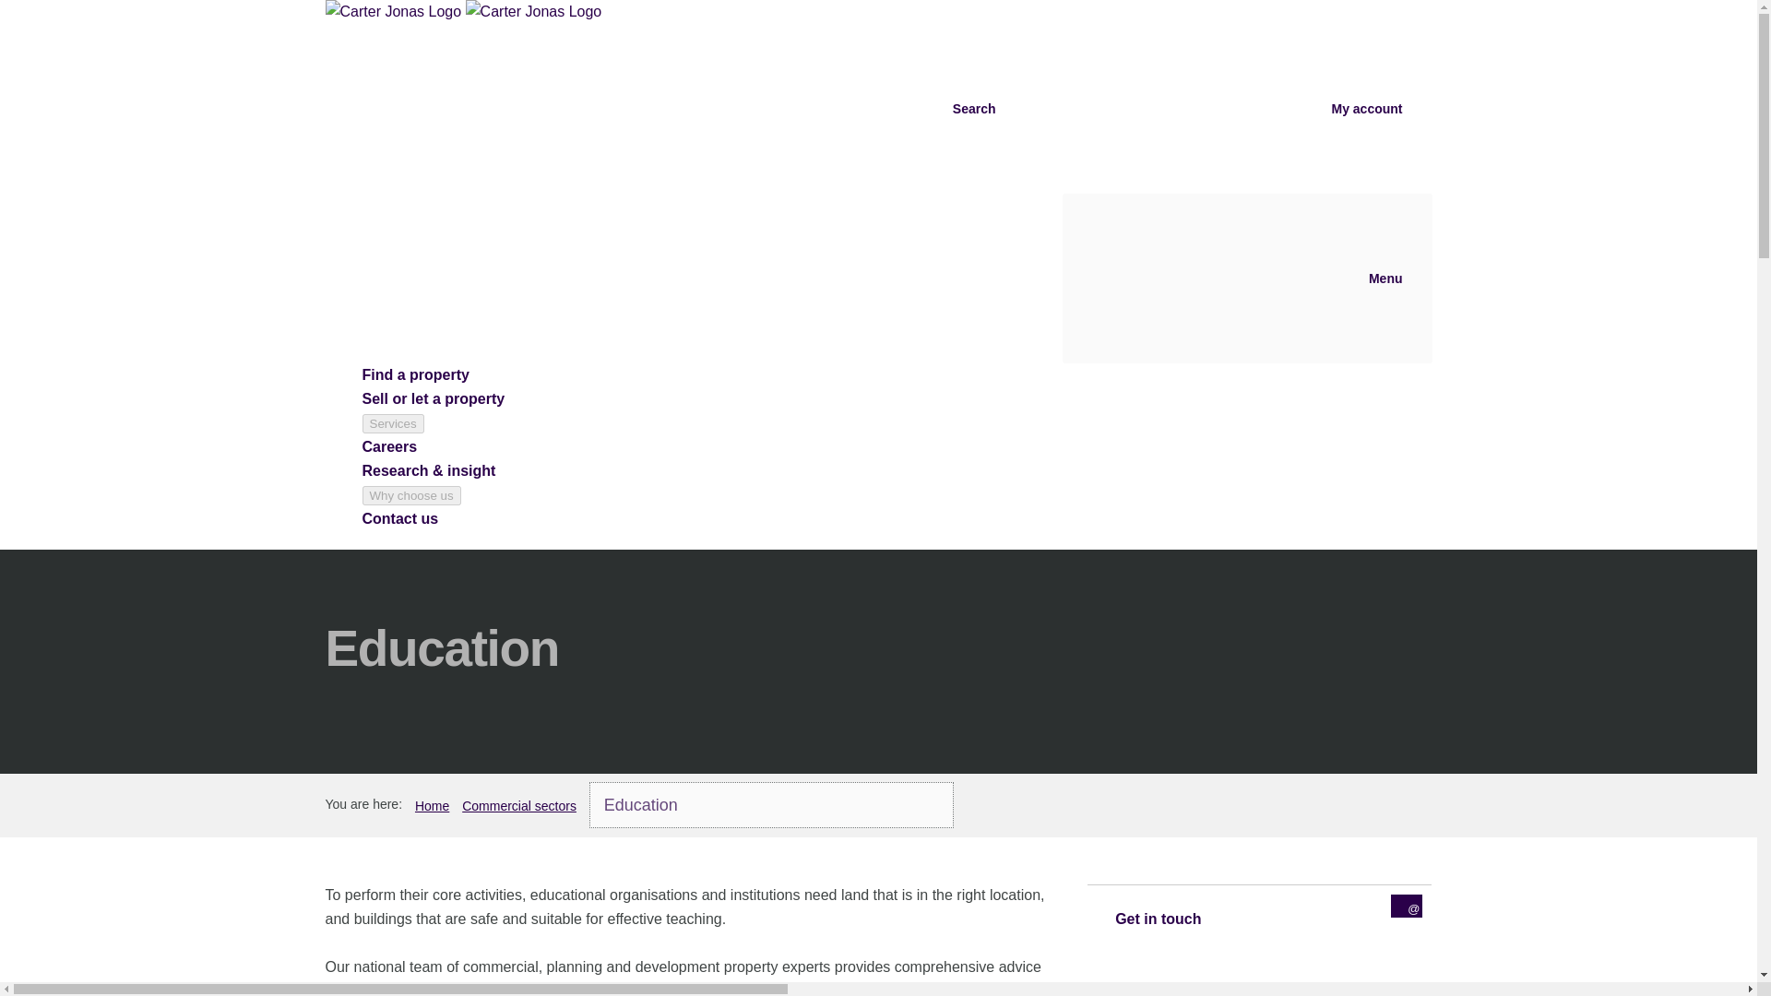 The image size is (1771, 996). What do you see at coordinates (391, 423) in the screenshot?
I see `Services` at bounding box center [391, 423].